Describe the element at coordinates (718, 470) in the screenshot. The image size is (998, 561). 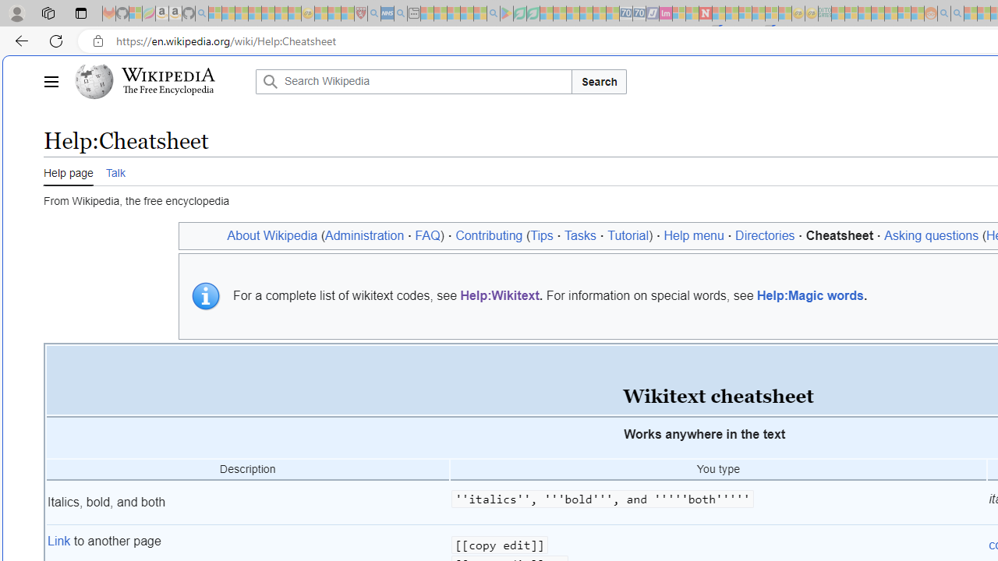
I see `You type` at that location.